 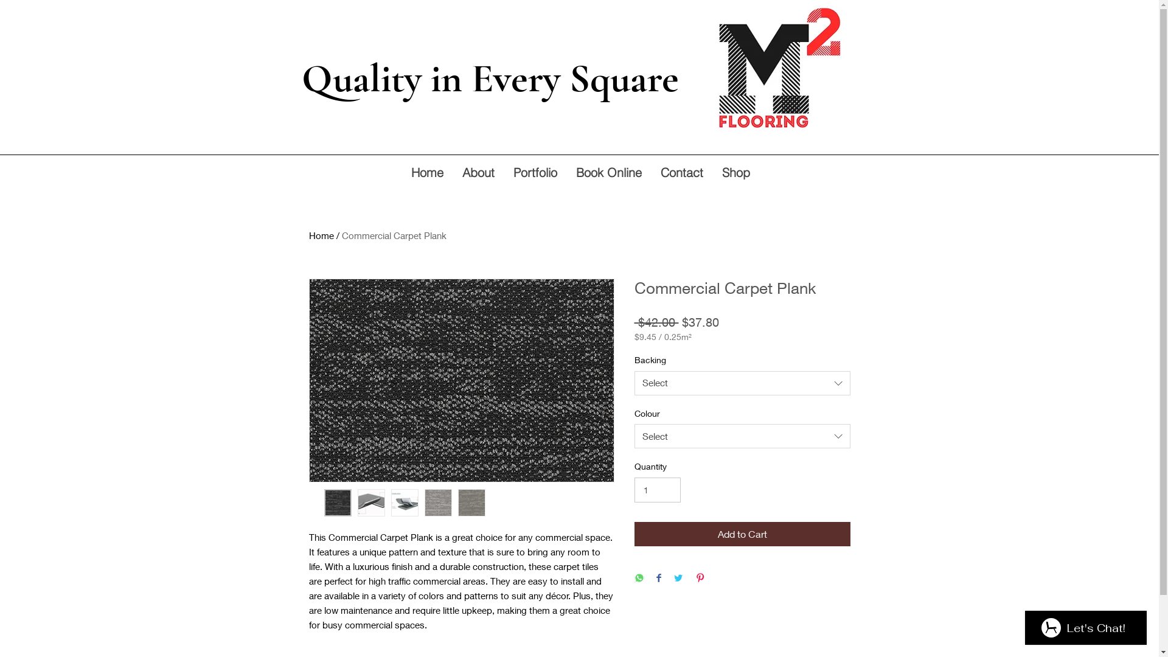 What do you see at coordinates (490, 78) in the screenshot?
I see `Quality in Every Square` at bounding box center [490, 78].